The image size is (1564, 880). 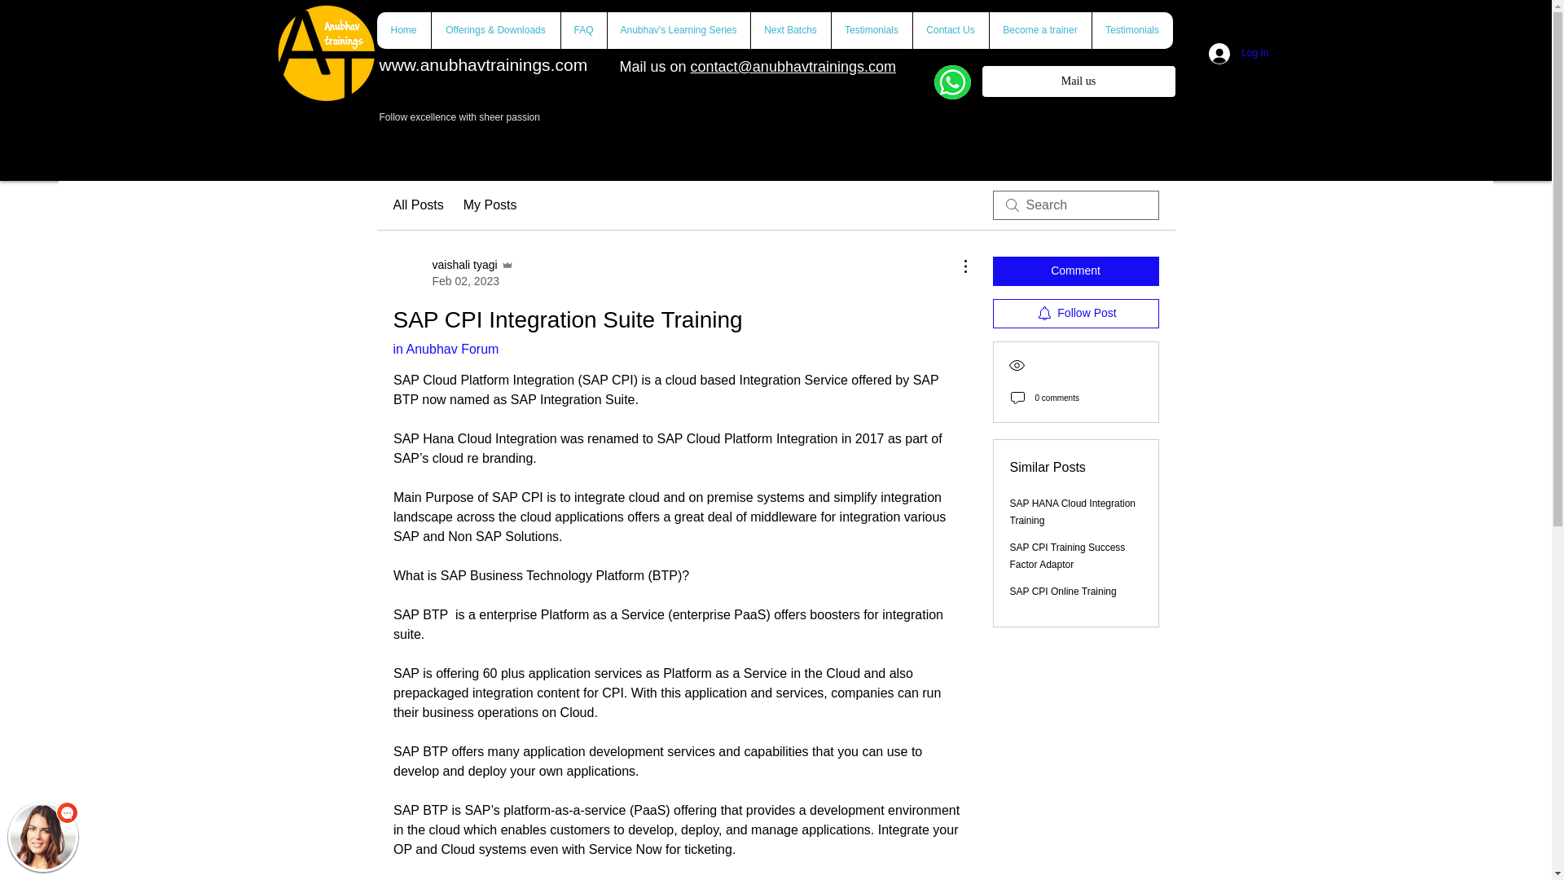 I want to click on All Posts, so click(x=417, y=205).